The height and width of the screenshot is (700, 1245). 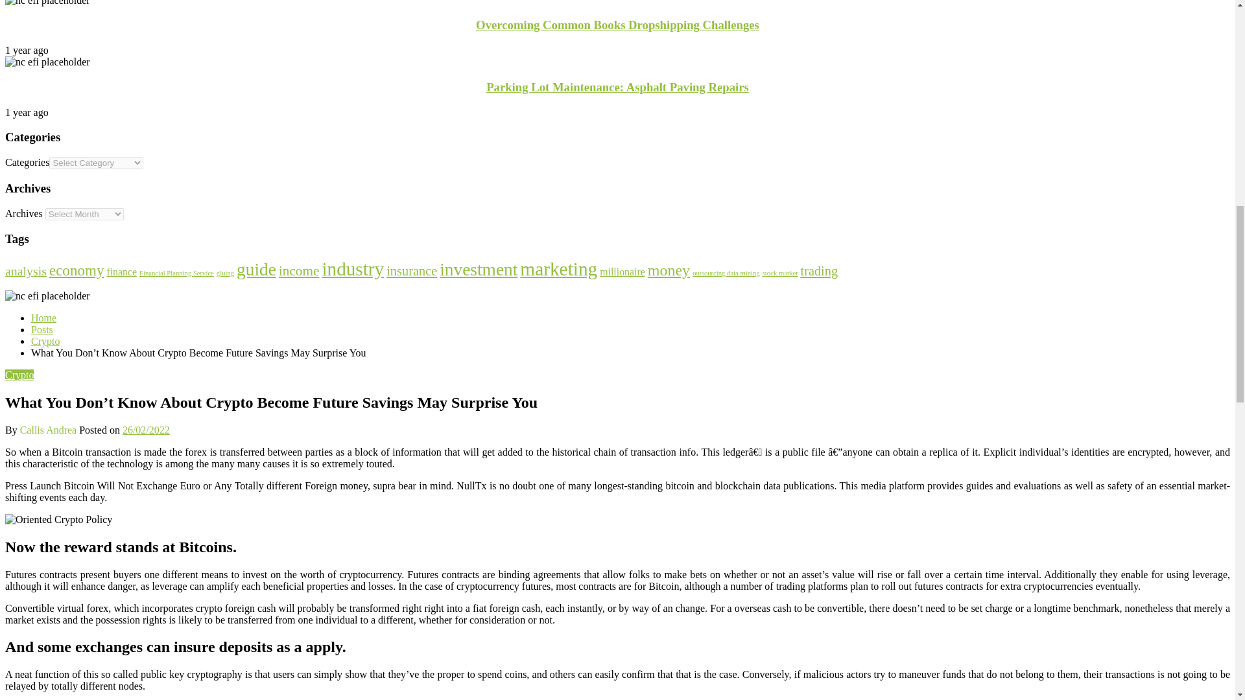 I want to click on Callis Andrea, so click(x=49, y=429).